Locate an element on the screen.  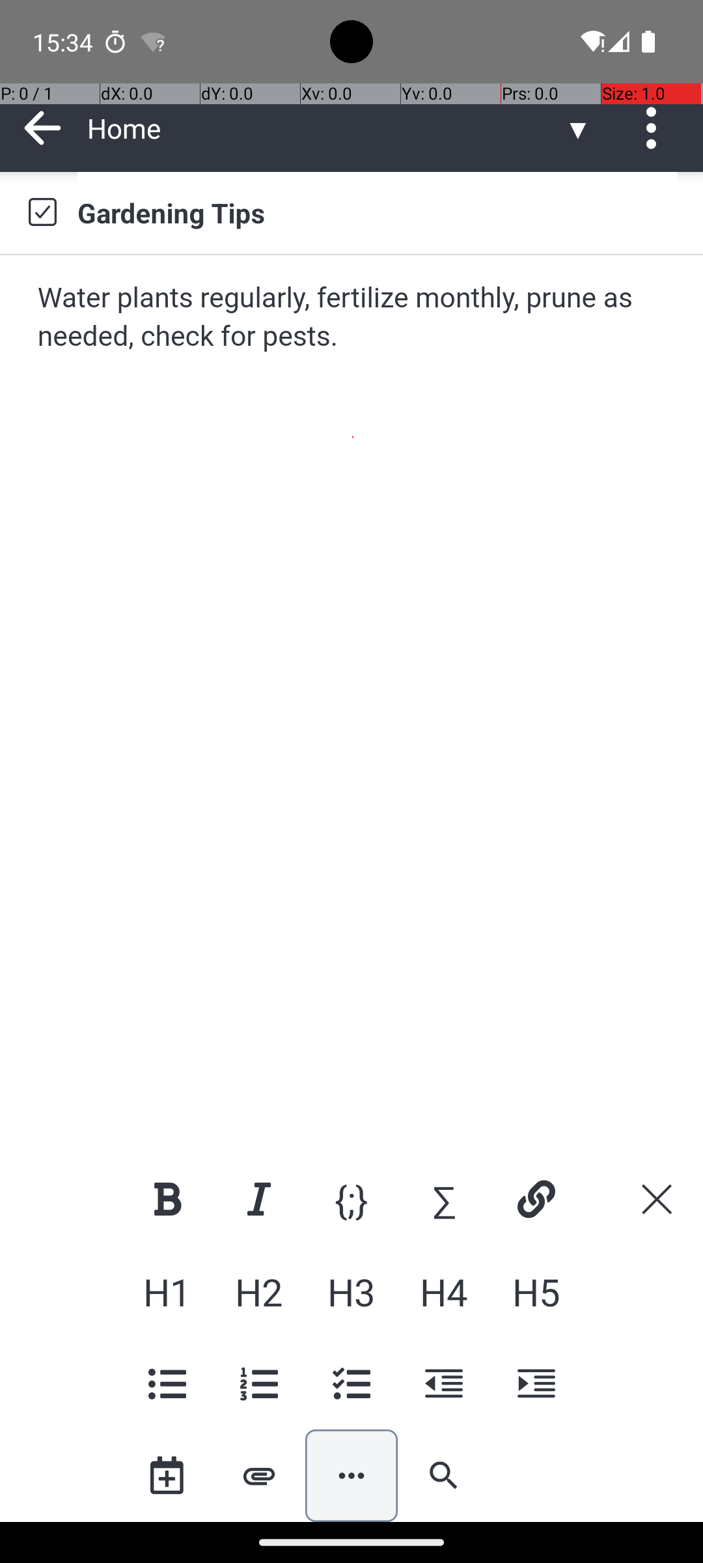
Header 2 is located at coordinates (259, 1291).